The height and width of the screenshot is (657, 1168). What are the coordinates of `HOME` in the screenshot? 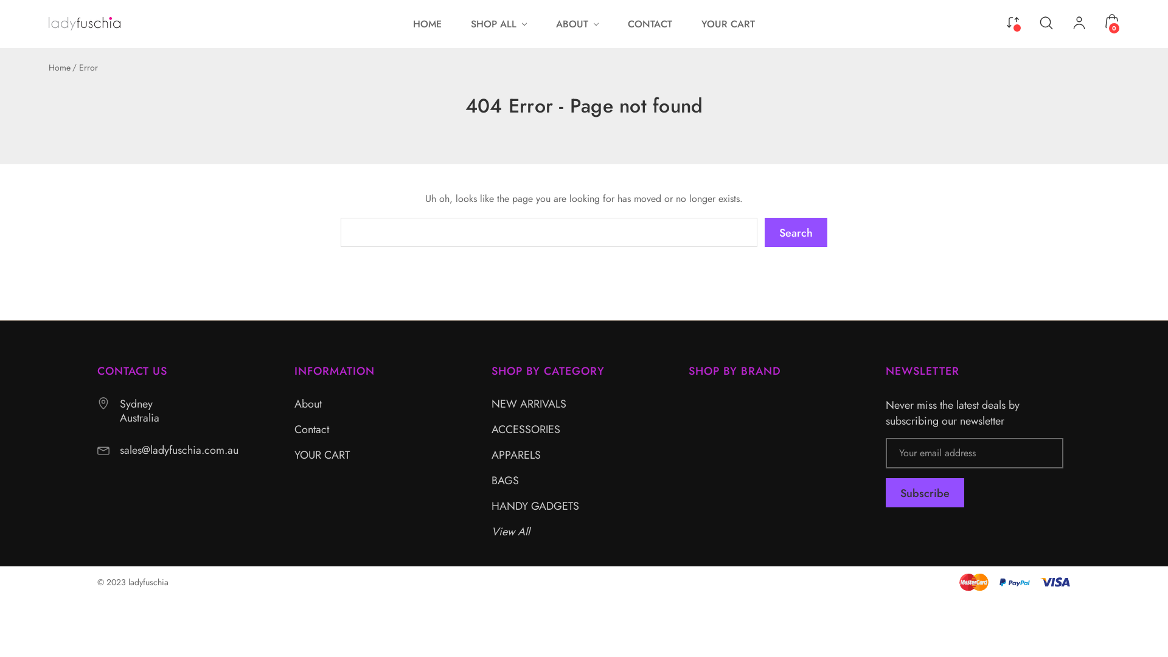 It's located at (427, 24).